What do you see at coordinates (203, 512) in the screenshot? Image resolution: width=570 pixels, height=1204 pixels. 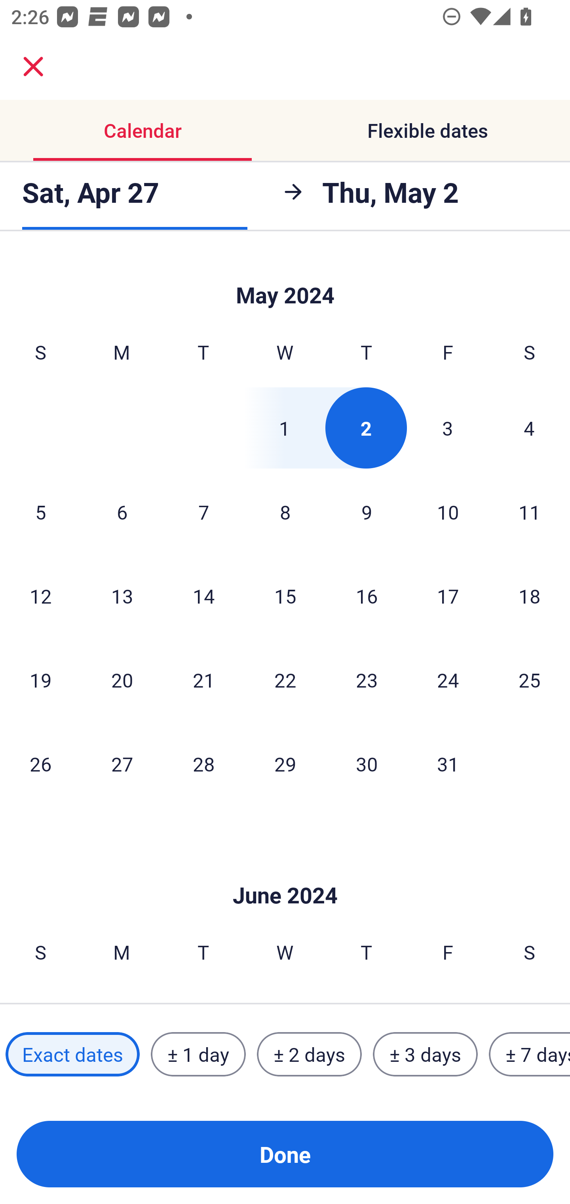 I see `7 Tuesday, May 7, 2024` at bounding box center [203, 512].